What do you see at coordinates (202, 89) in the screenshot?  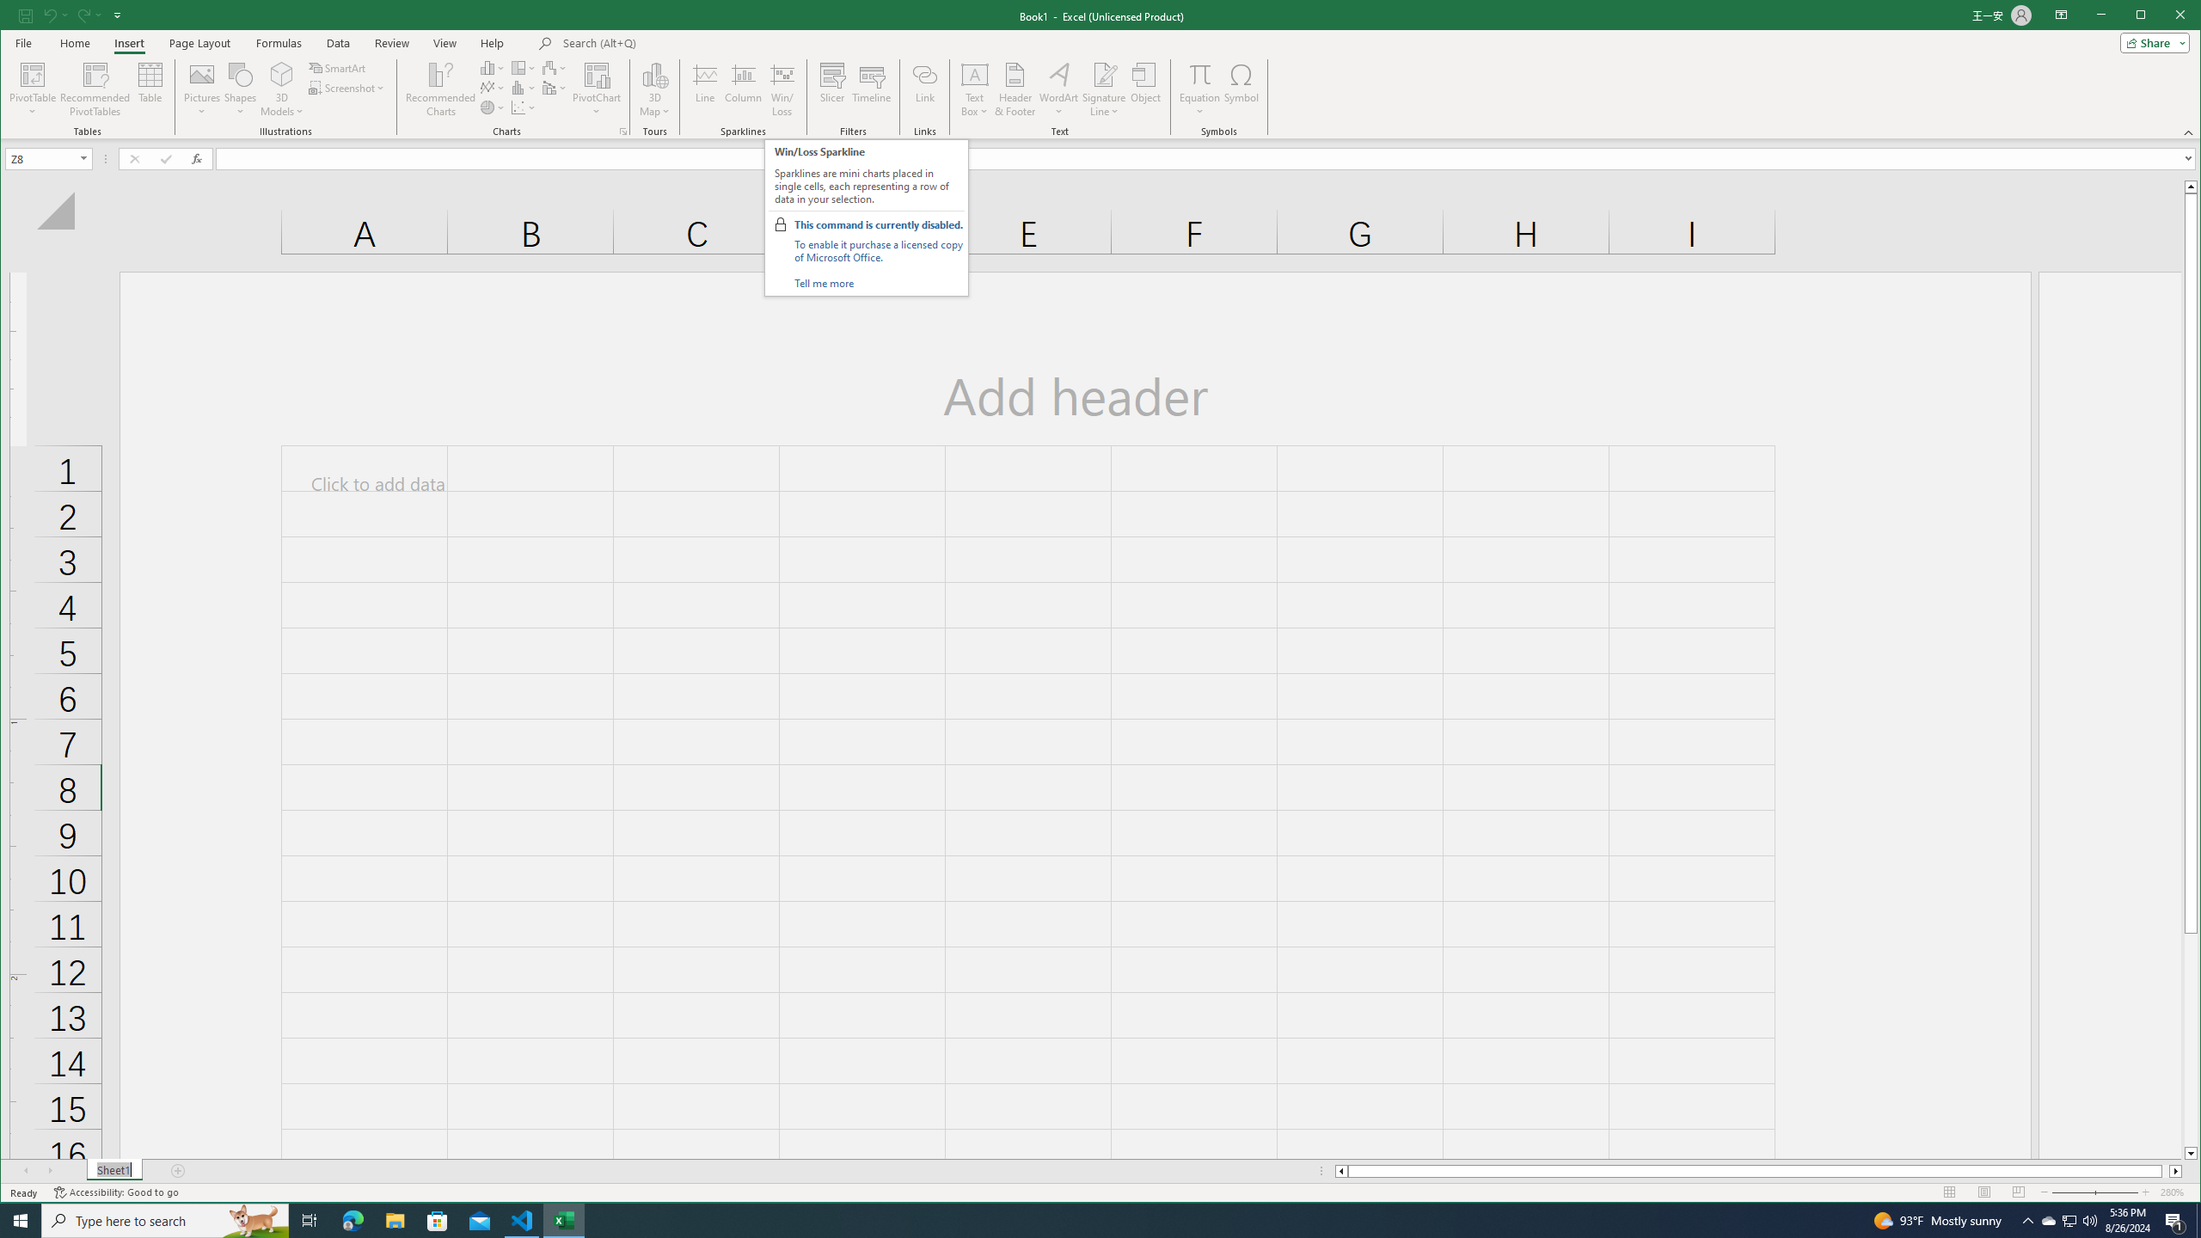 I see `Pictures` at bounding box center [202, 89].